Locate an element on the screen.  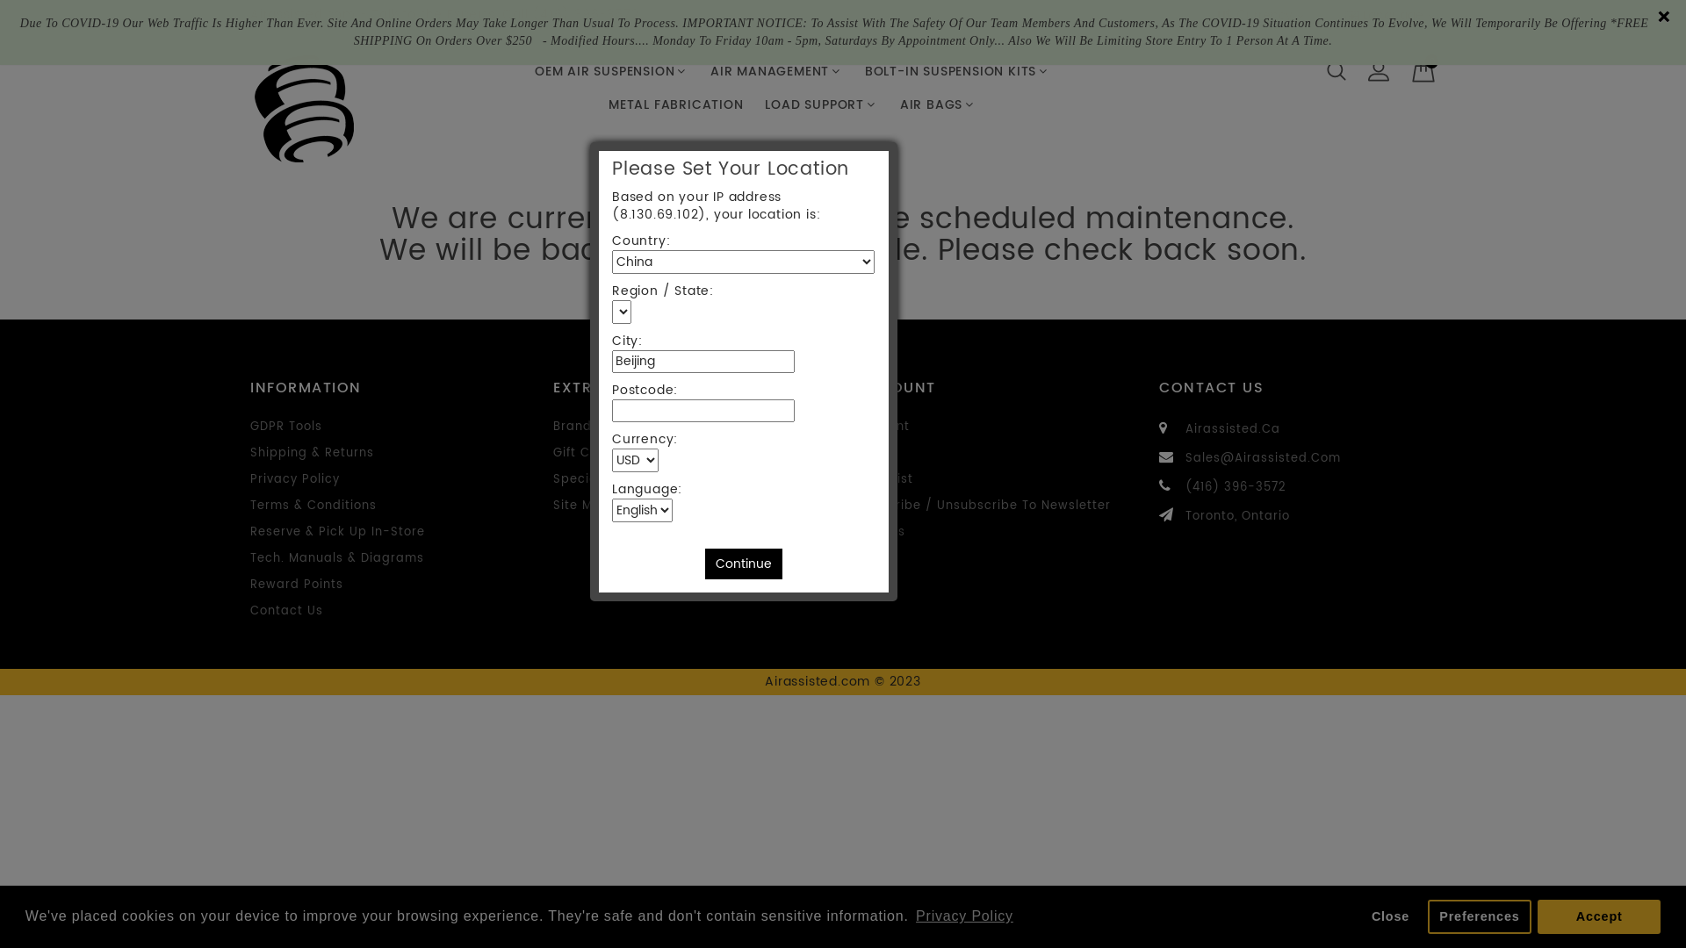
Subscribe / Unsubscribe To Newsletter is located at coordinates (983, 506).